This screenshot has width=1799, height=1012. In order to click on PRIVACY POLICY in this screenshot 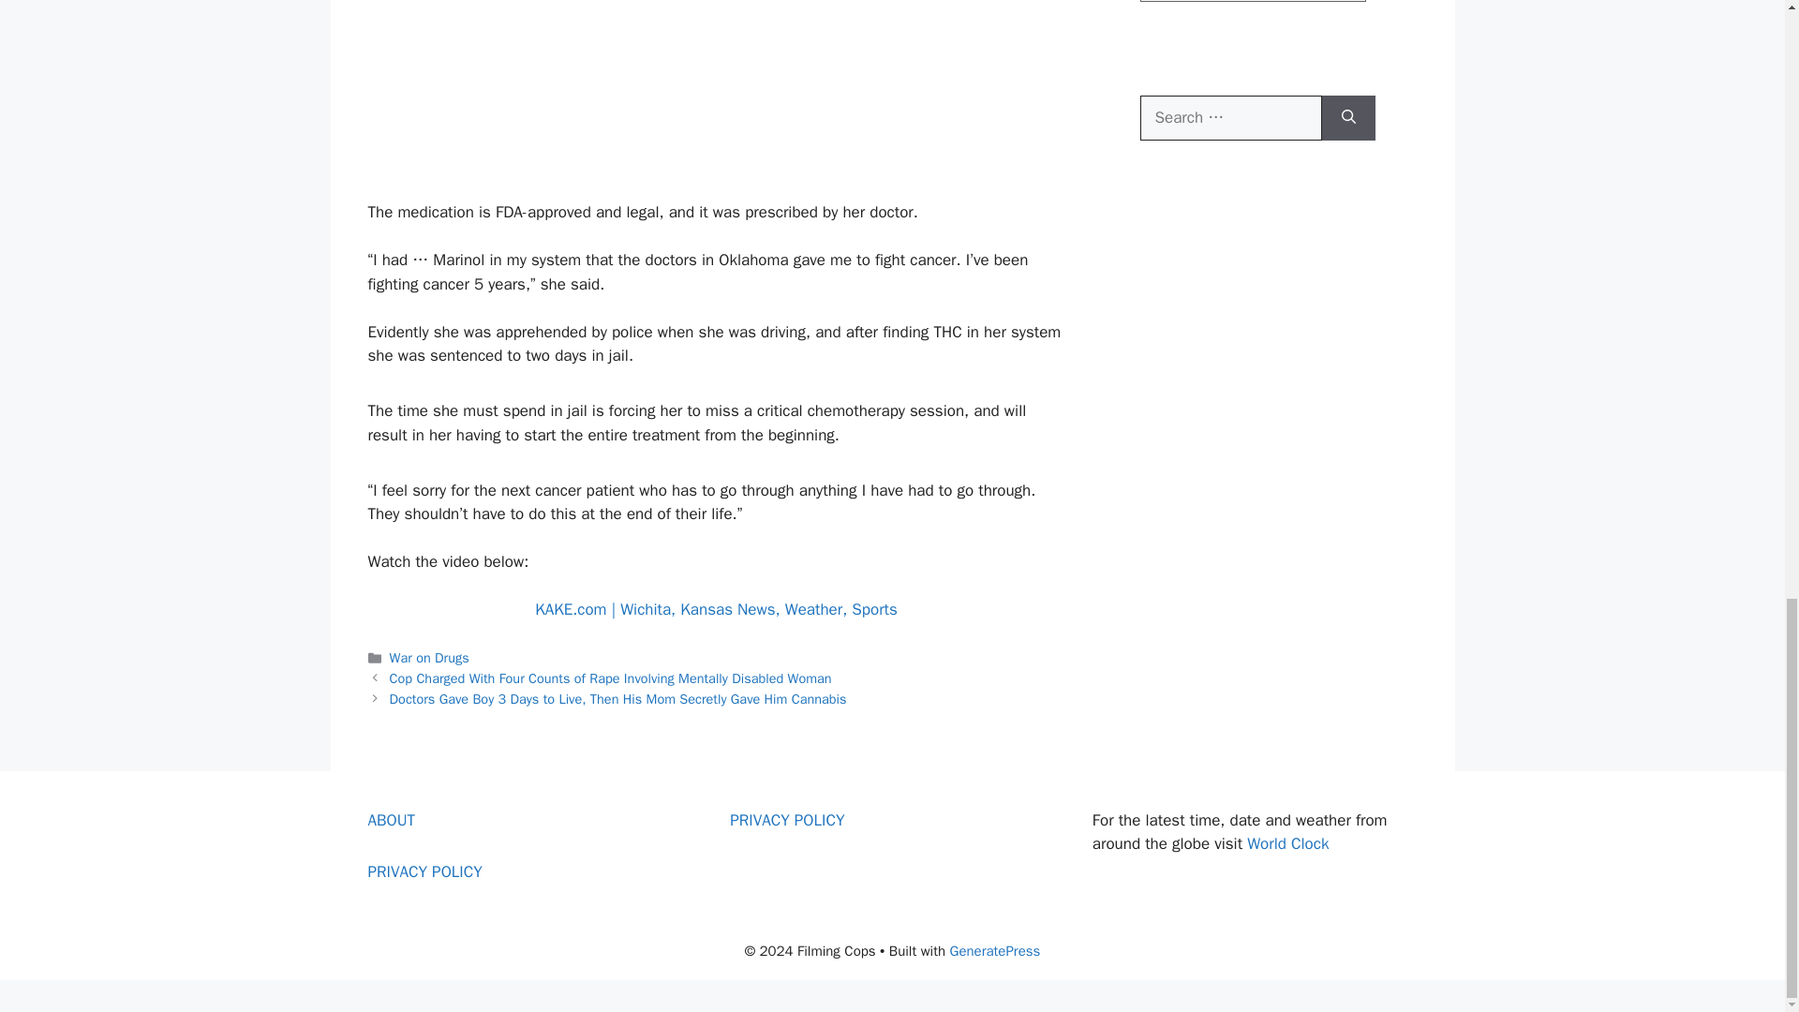, I will do `click(787, 820)`.